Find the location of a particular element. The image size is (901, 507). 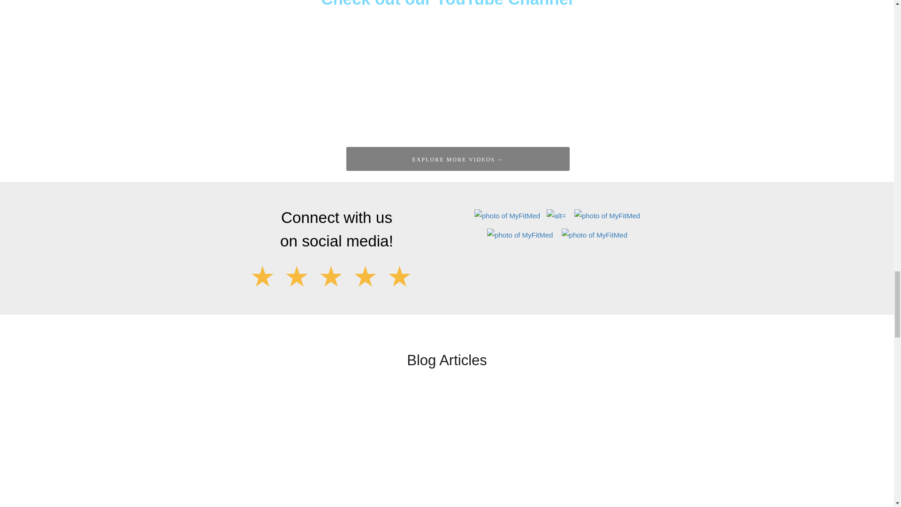

YouTube video player is located at coordinates (447, 69).